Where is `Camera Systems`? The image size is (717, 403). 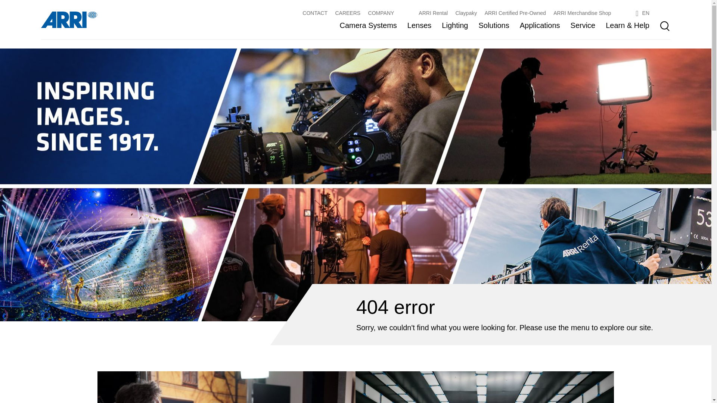
Camera Systems is located at coordinates (367, 26).